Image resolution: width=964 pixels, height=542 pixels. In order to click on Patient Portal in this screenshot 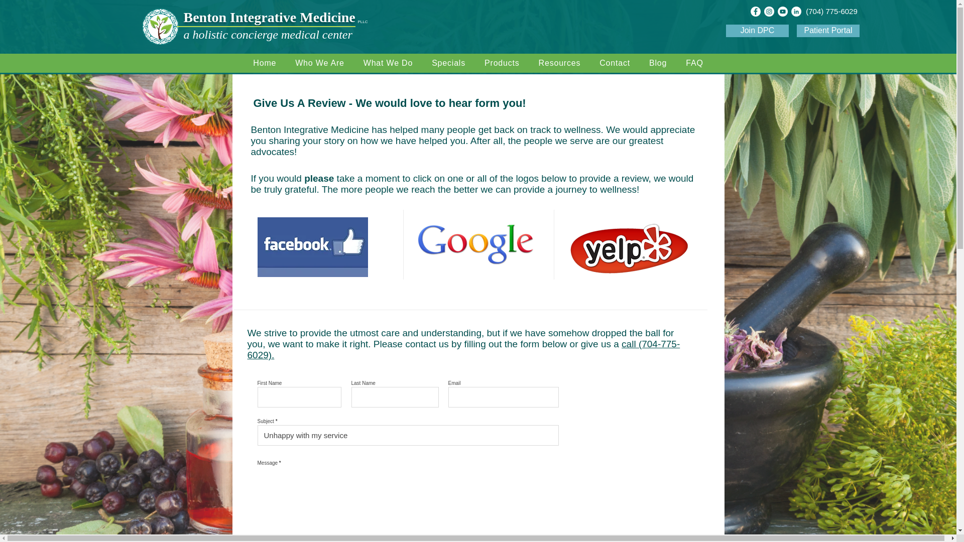, I will do `click(828, 31)`.